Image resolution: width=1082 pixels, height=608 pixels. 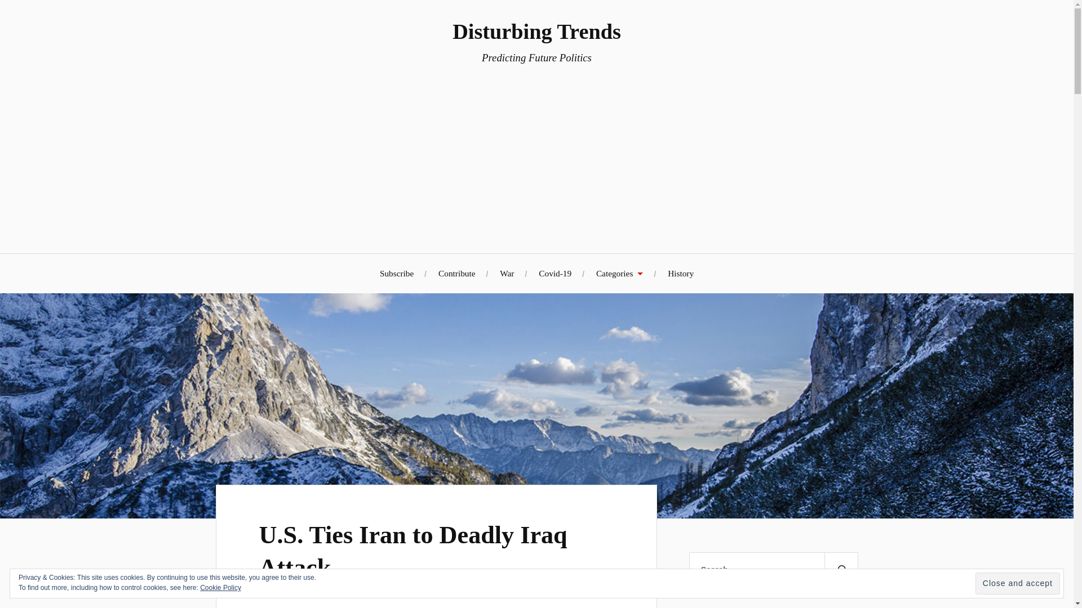 What do you see at coordinates (841, 570) in the screenshot?
I see `Search` at bounding box center [841, 570].